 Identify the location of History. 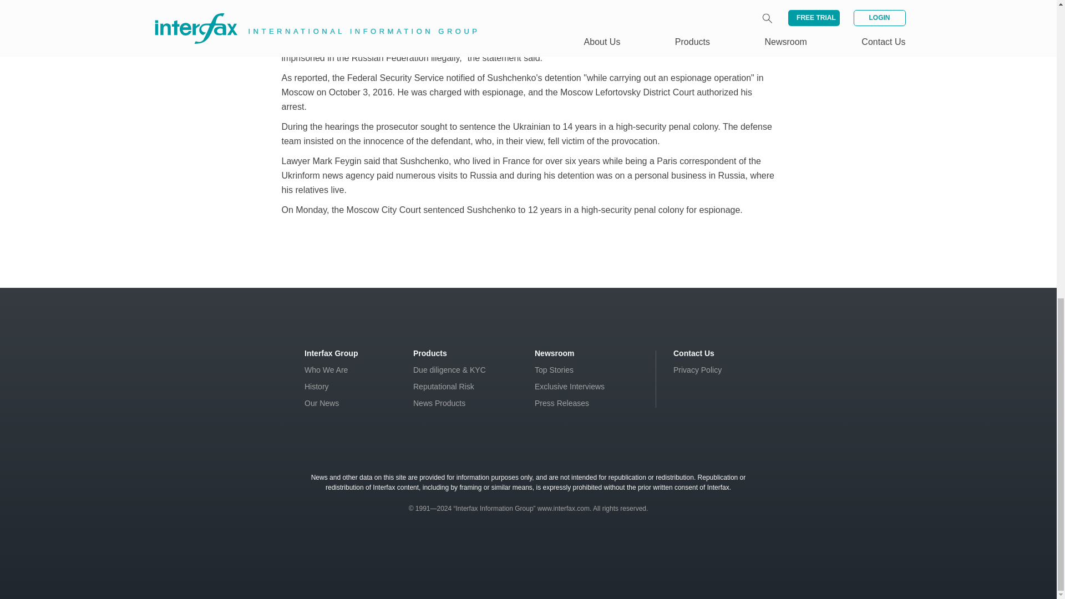
(317, 387).